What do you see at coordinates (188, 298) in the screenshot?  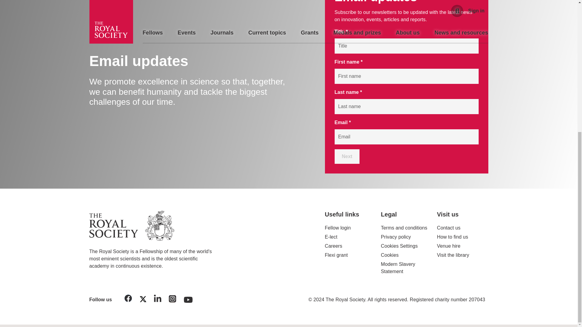 I see `YouTube` at bounding box center [188, 298].